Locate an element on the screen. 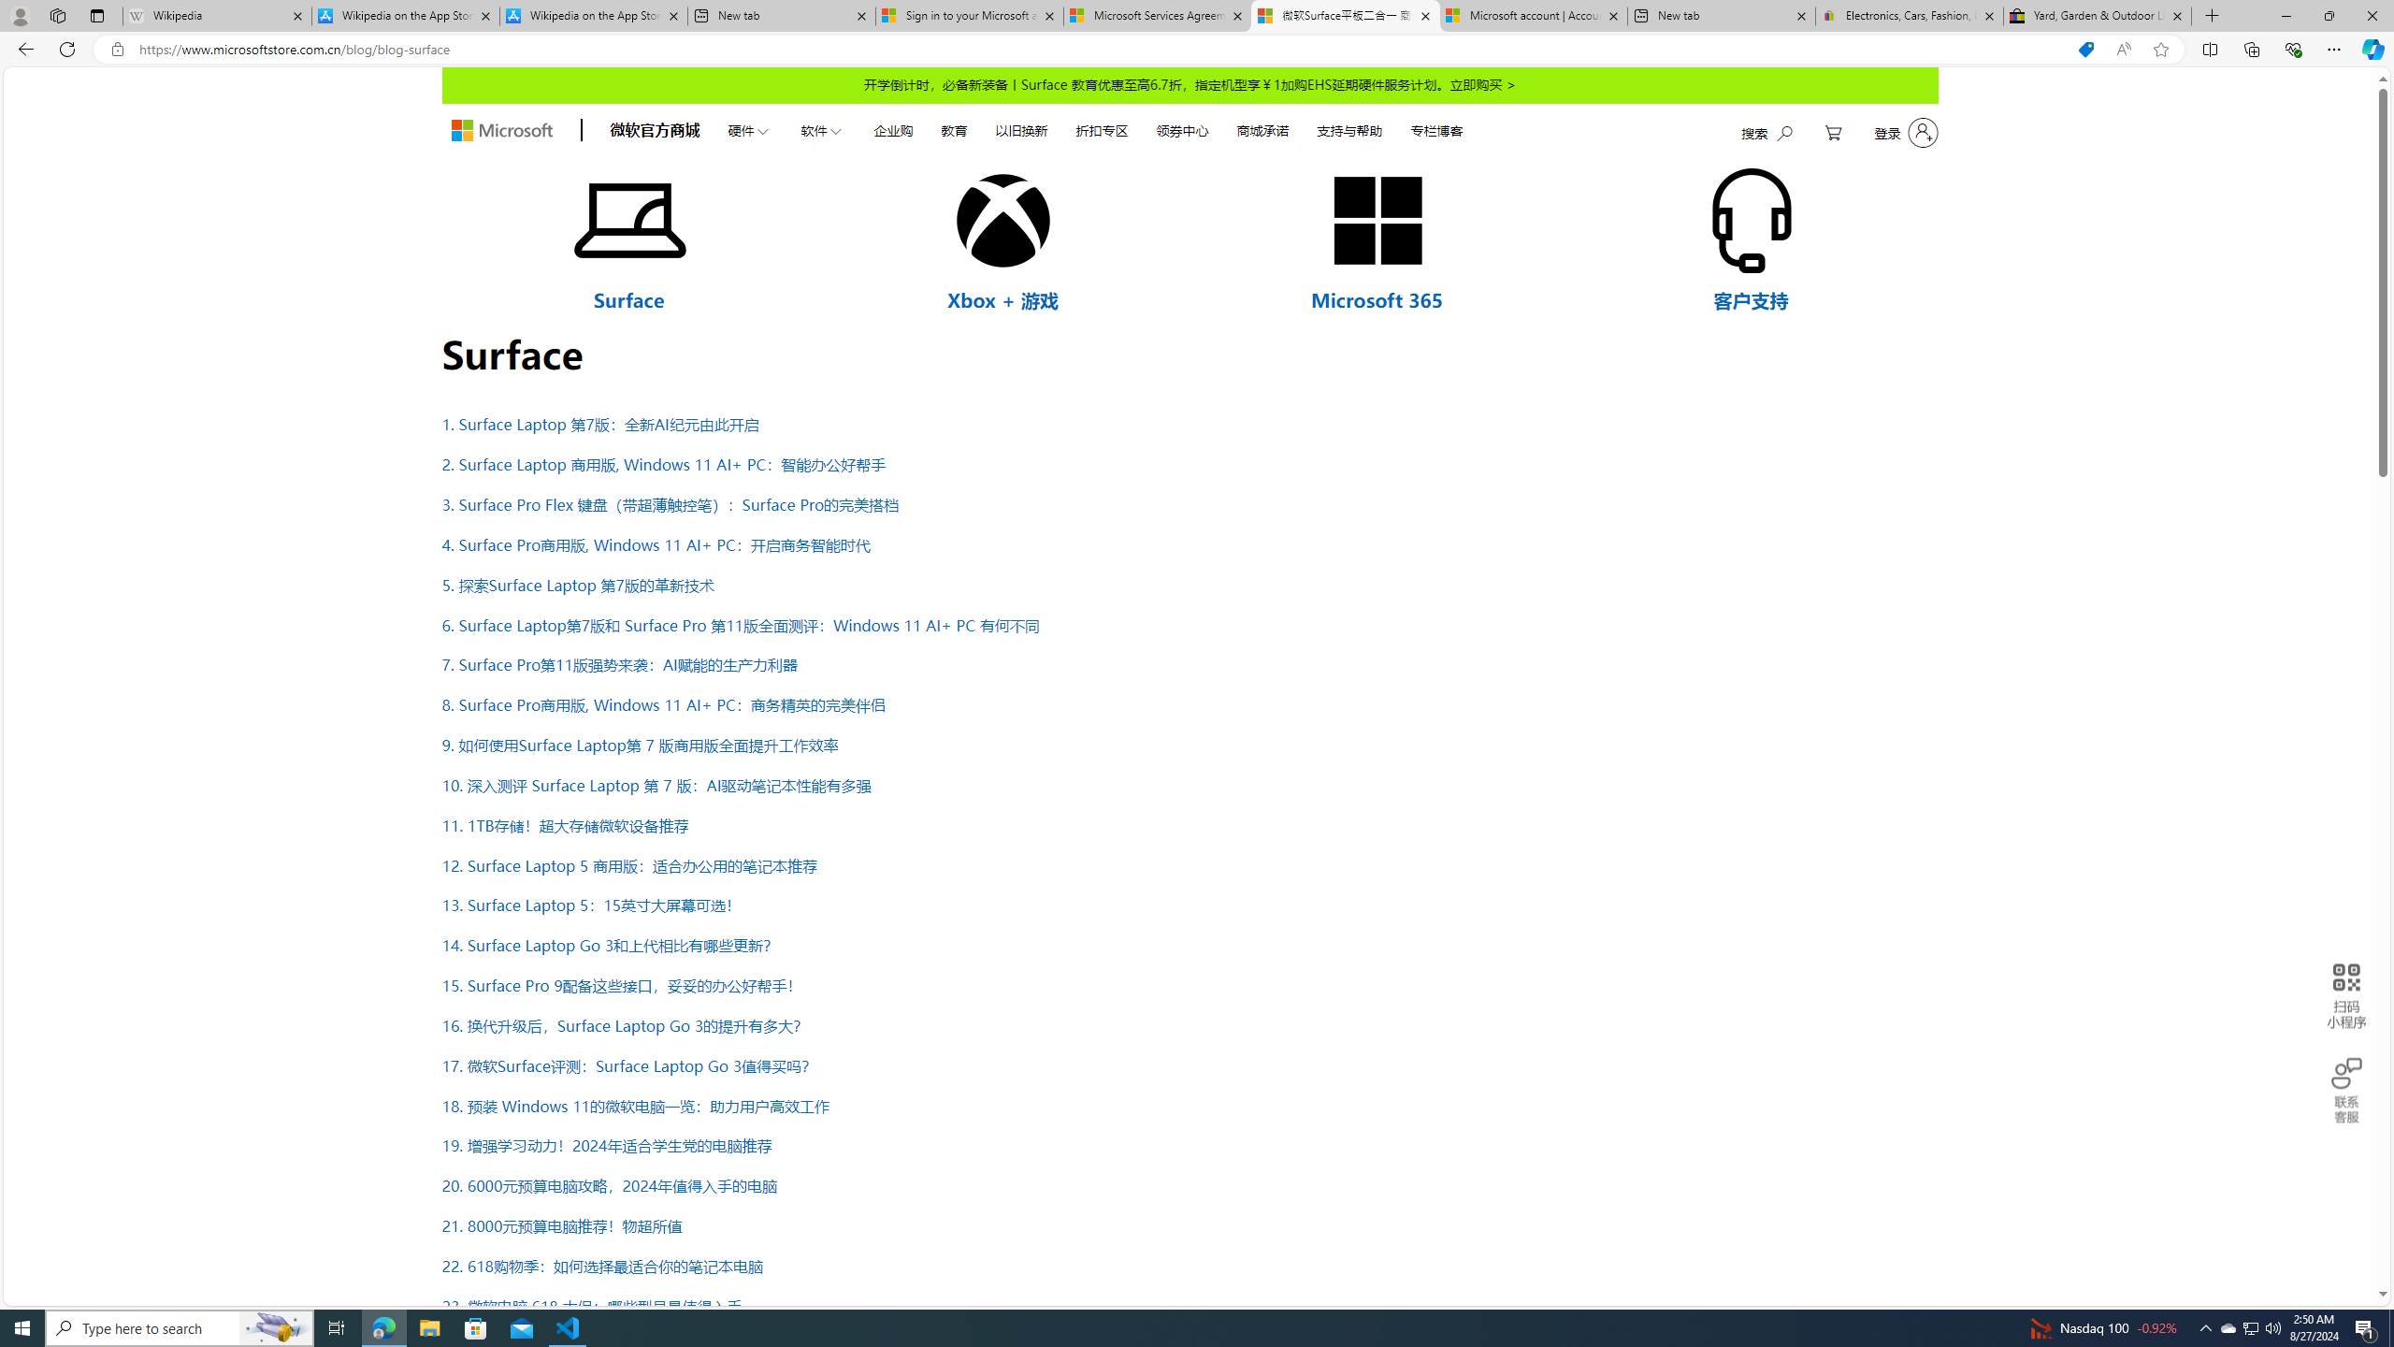  Personal Profile is located at coordinates (20, 15).